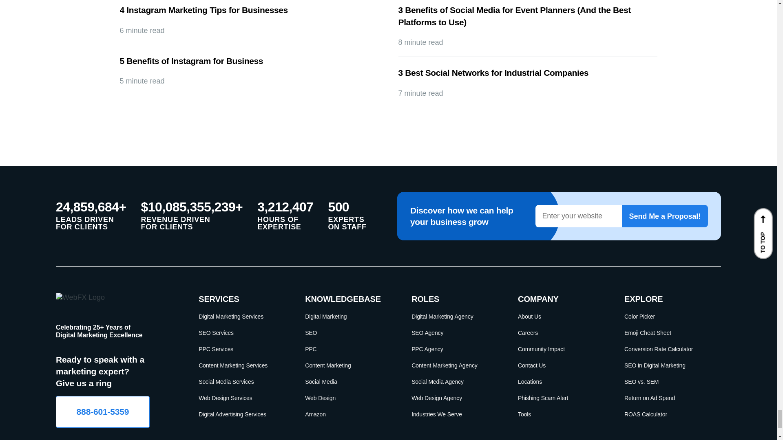 This screenshot has height=440, width=783. Describe the element at coordinates (242, 365) in the screenshot. I see `View plans and pricing` at that location.